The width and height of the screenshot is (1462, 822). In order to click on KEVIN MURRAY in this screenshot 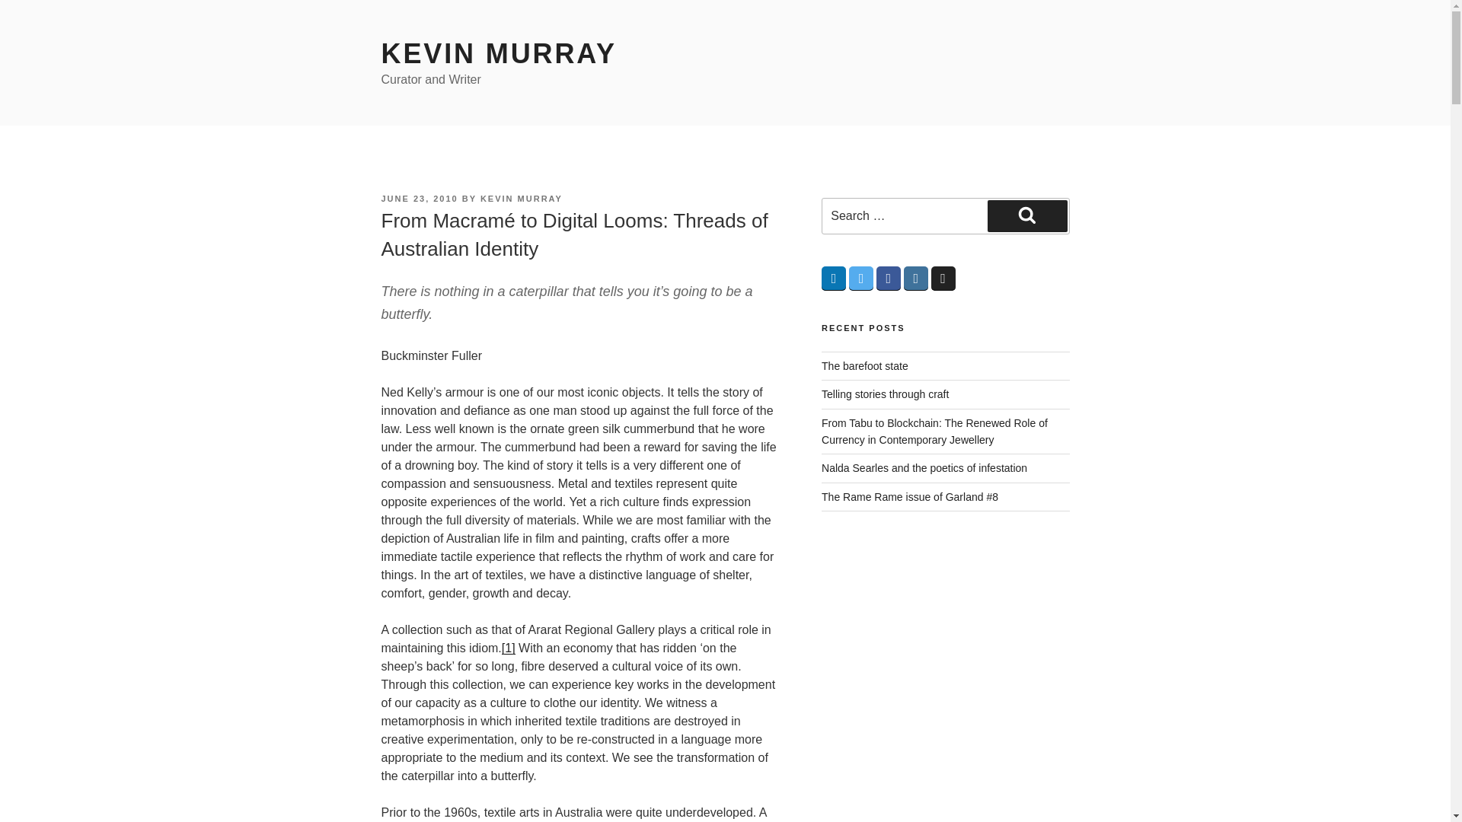, I will do `click(522, 198)`.